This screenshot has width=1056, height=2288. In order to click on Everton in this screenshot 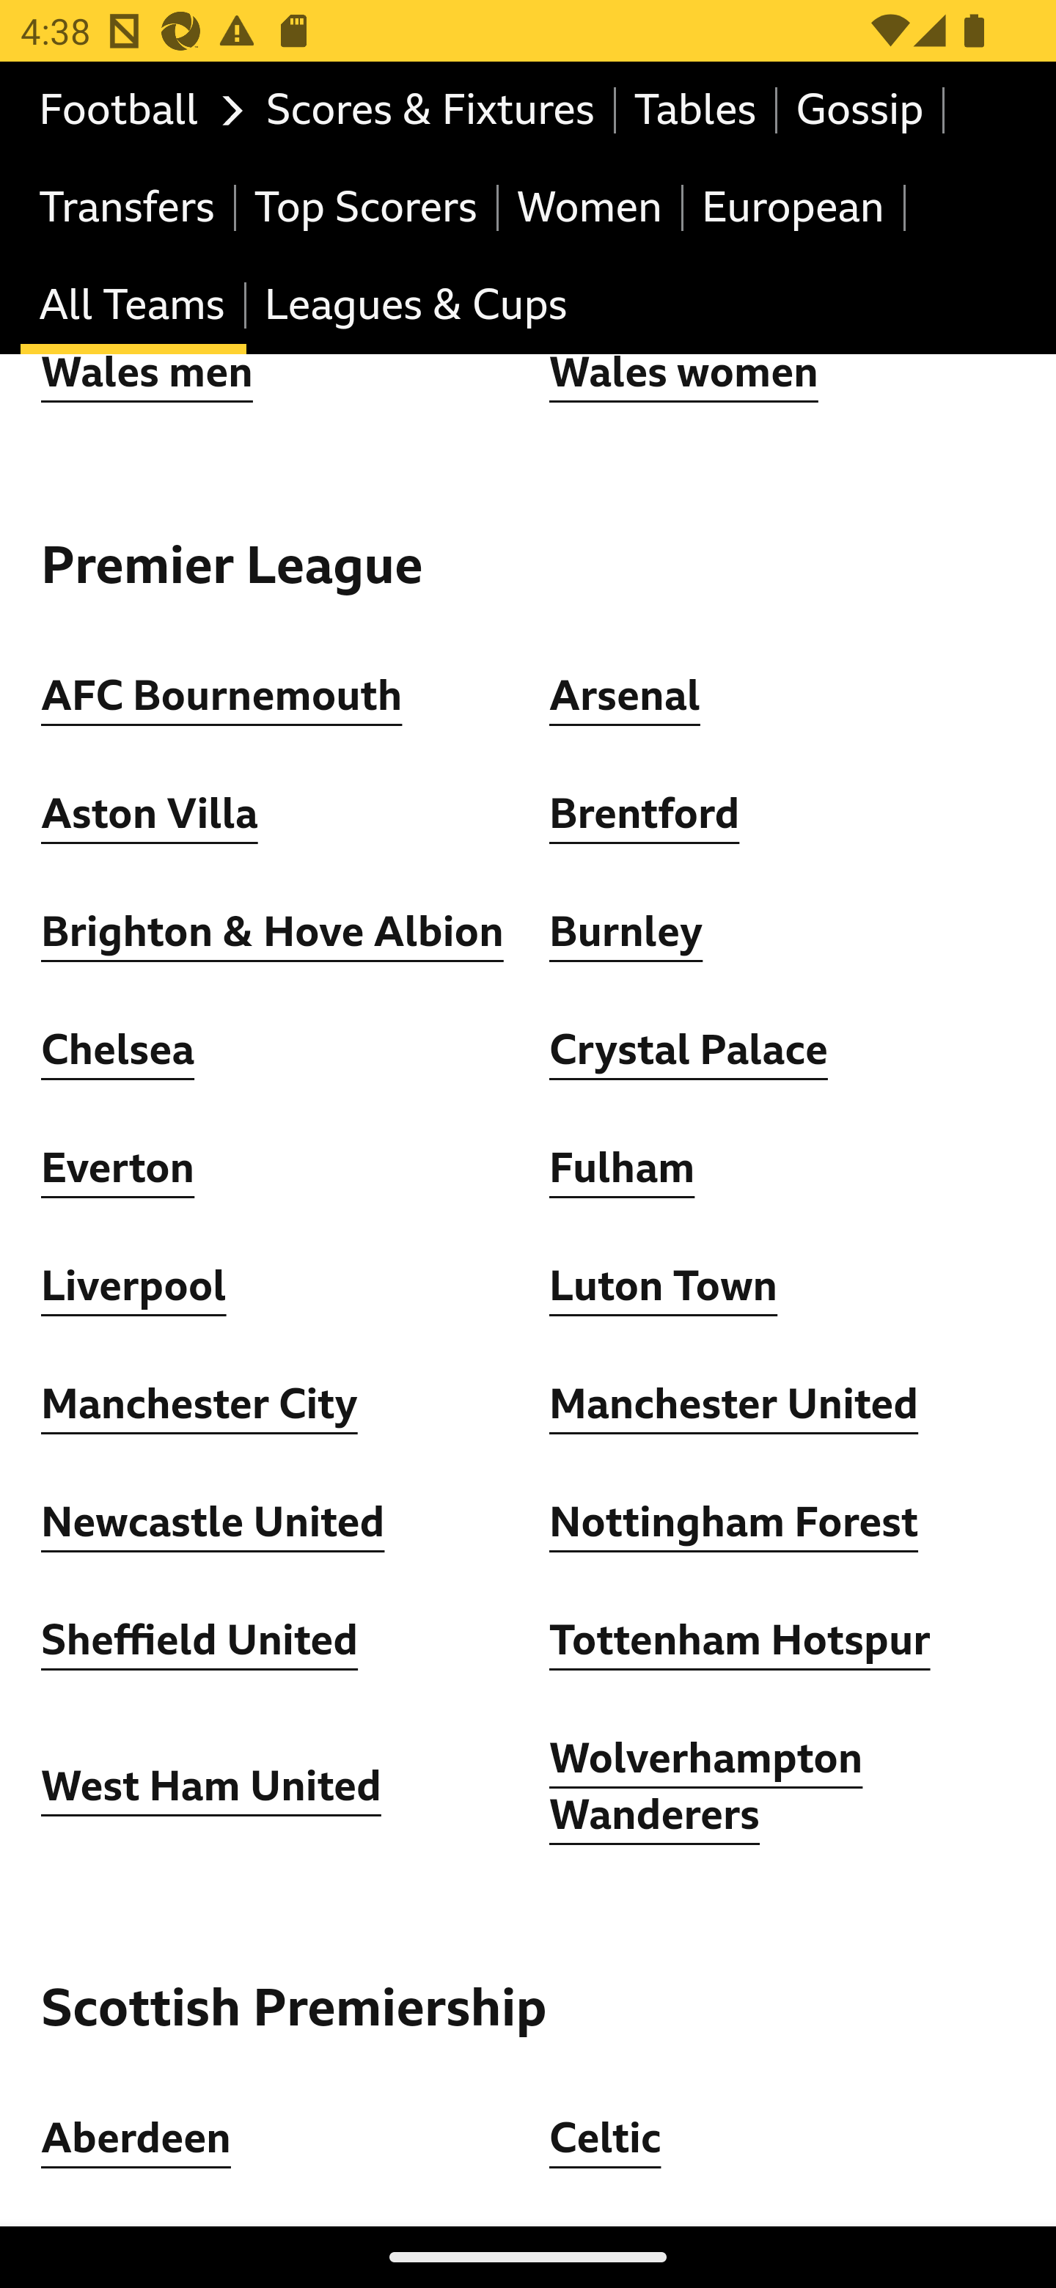, I will do `click(118, 1170)`.